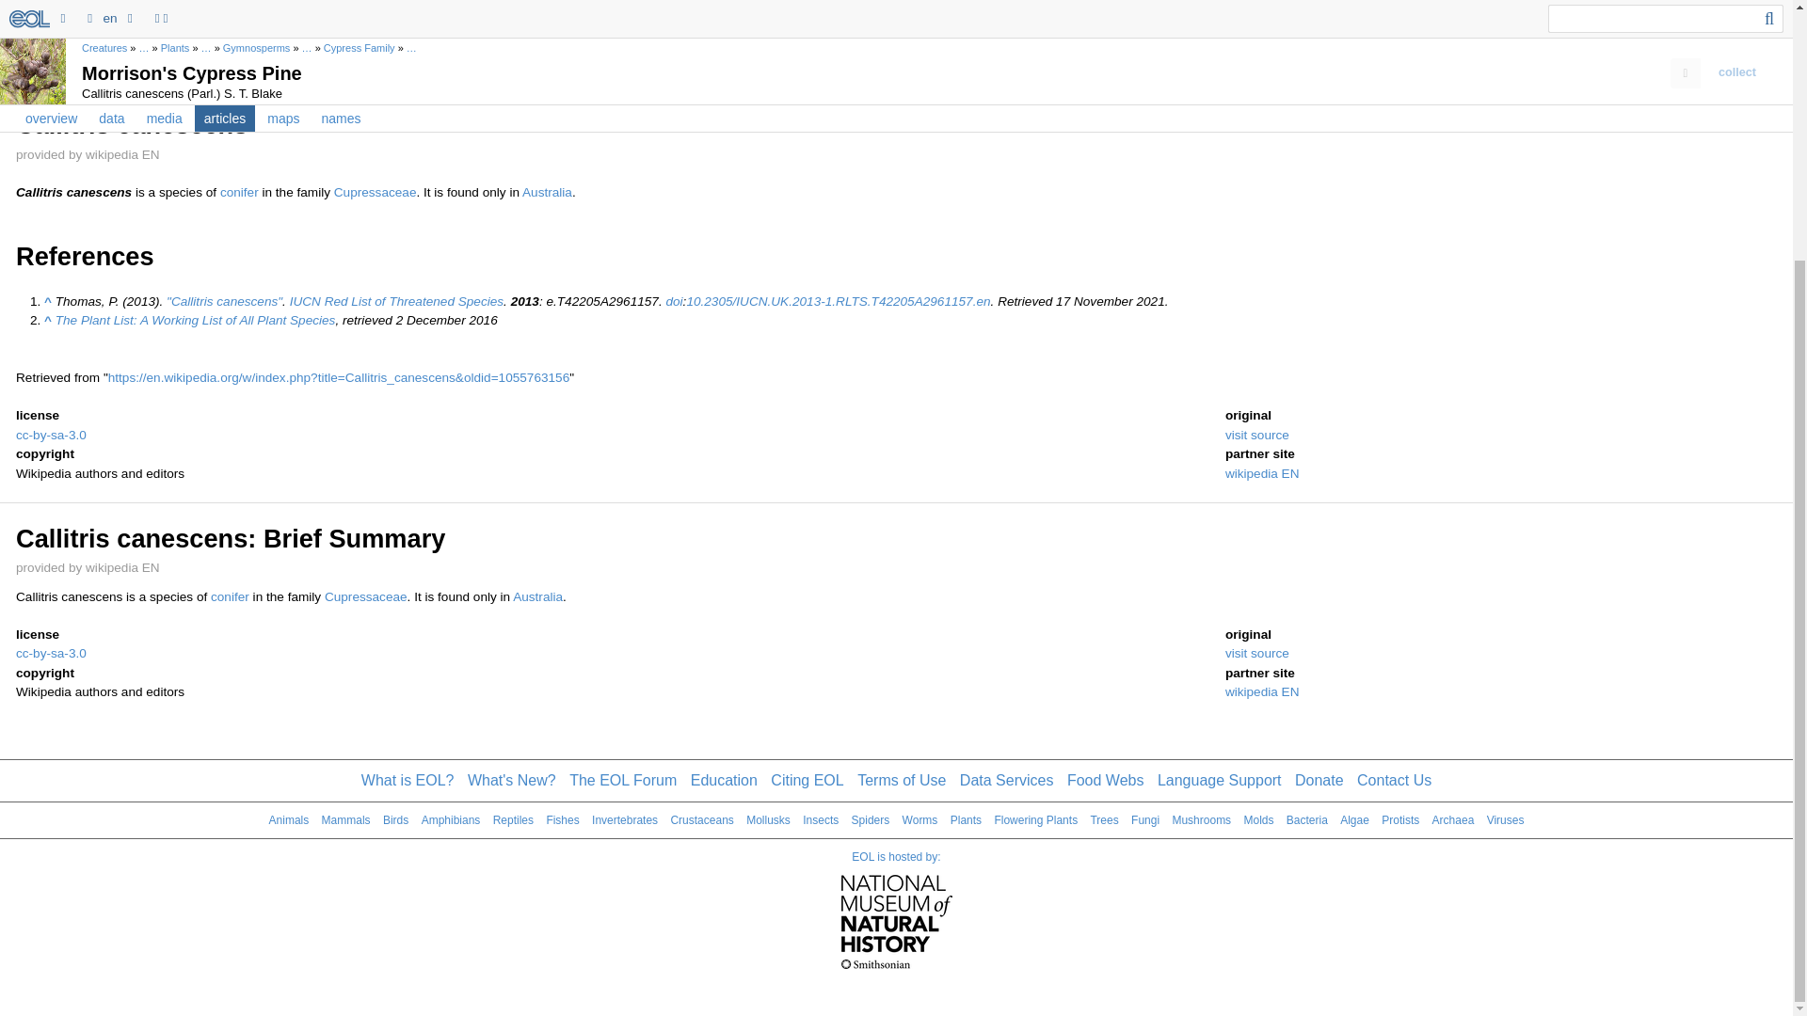 The width and height of the screenshot is (1807, 1016). I want to click on Conifer, so click(230, 596).